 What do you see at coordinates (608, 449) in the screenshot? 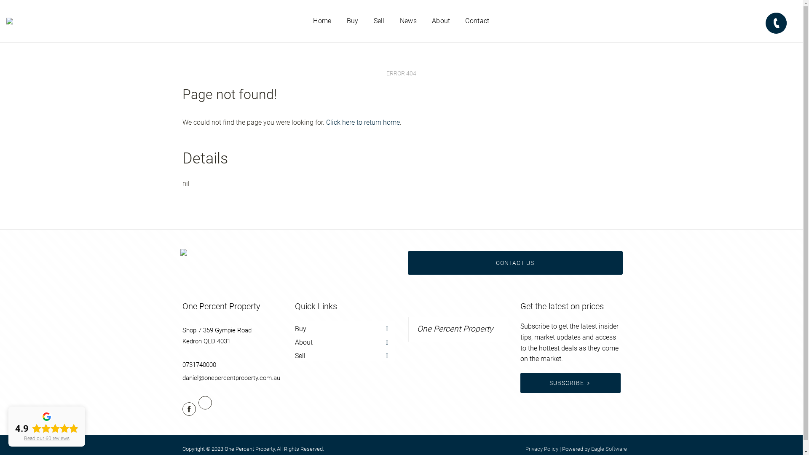
I see `Eagle Software` at bounding box center [608, 449].